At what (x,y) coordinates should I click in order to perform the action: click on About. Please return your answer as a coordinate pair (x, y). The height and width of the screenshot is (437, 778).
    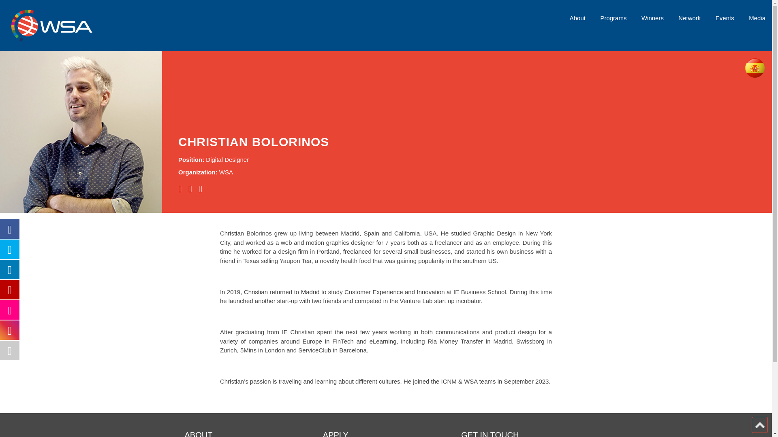
    Looking at the image, I should click on (578, 18).